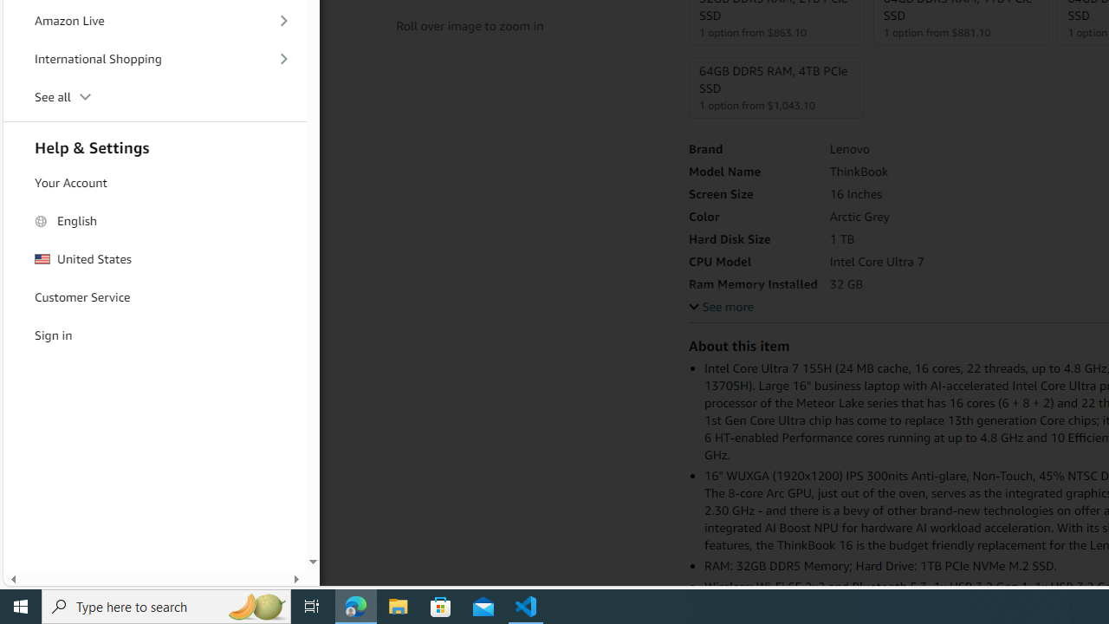 The height and width of the screenshot is (624, 1109). What do you see at coordinates (154, 258) in the screenshot?
I see `United States` at bounding box center [154, 258].